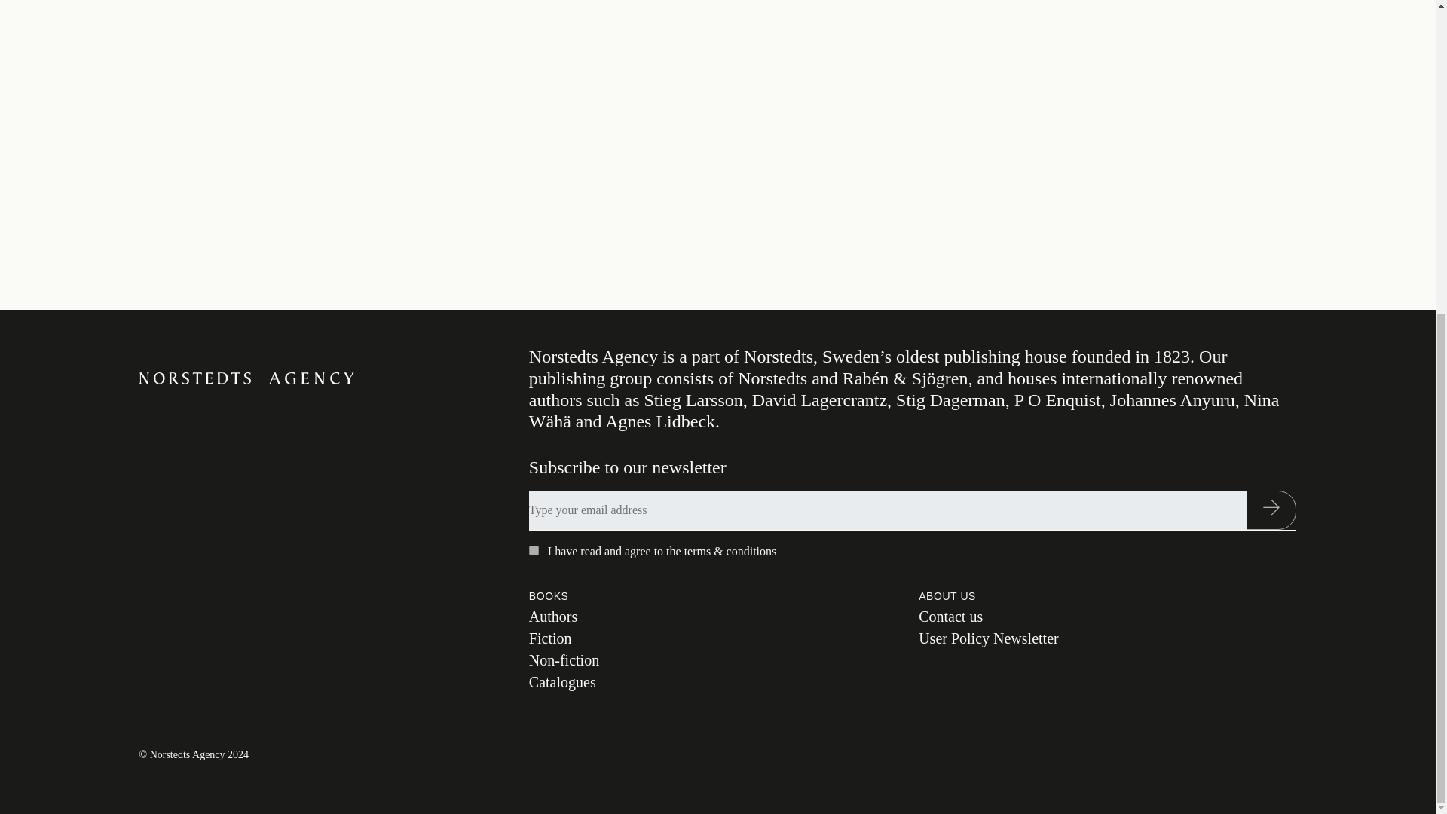  Describe the element at coordinates (534, 550) in the screenshot. I see `1` at that location.